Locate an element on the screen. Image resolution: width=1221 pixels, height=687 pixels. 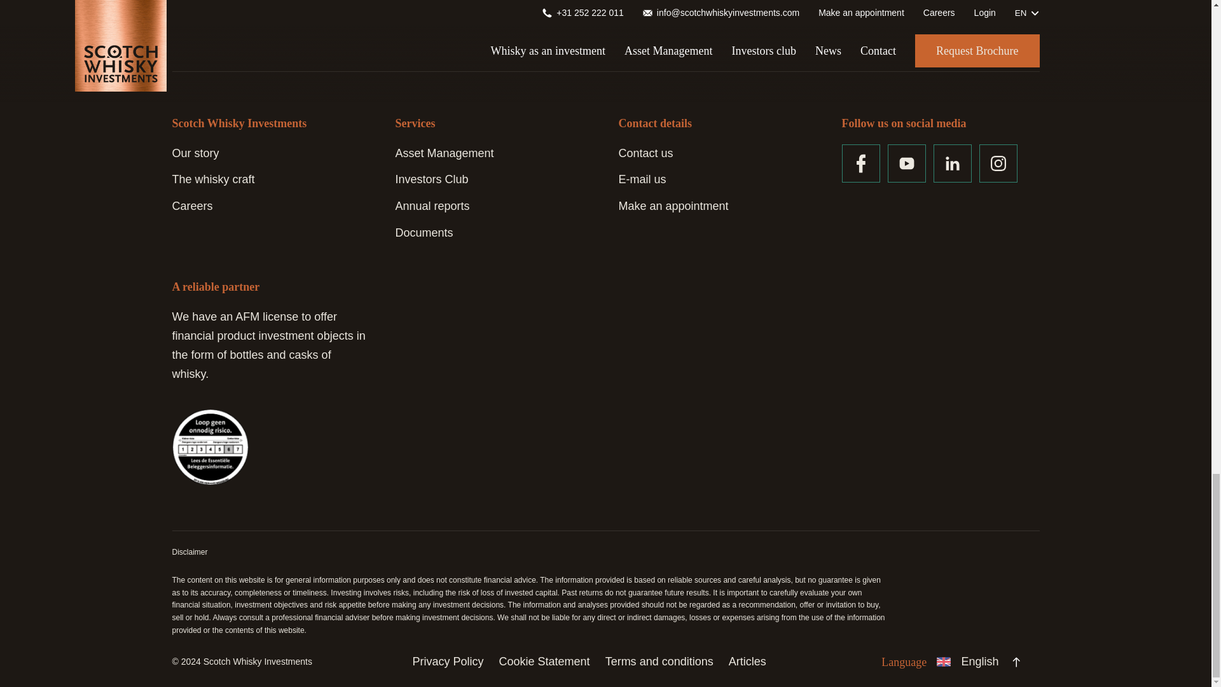
Make an appointment is located at coordinates (673, 206).